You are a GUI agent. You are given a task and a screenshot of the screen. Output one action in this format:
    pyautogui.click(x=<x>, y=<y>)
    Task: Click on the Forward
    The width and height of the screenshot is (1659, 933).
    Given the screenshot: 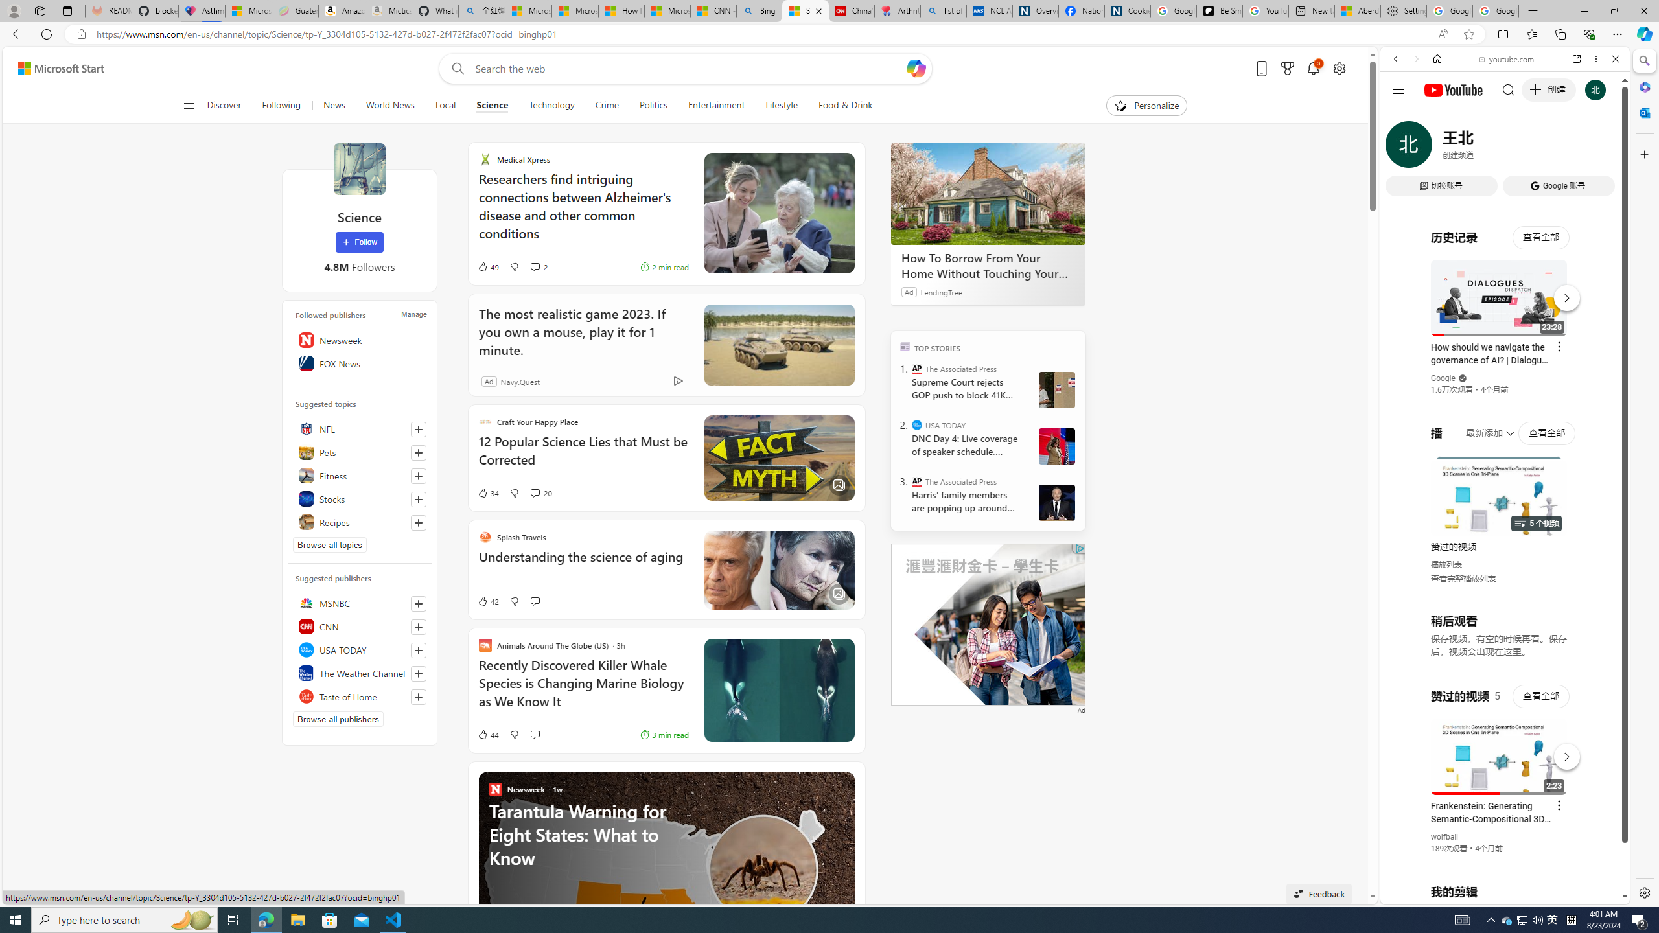 What is the action you would take?
    pyautogui.click(x=1415, y=58)
    